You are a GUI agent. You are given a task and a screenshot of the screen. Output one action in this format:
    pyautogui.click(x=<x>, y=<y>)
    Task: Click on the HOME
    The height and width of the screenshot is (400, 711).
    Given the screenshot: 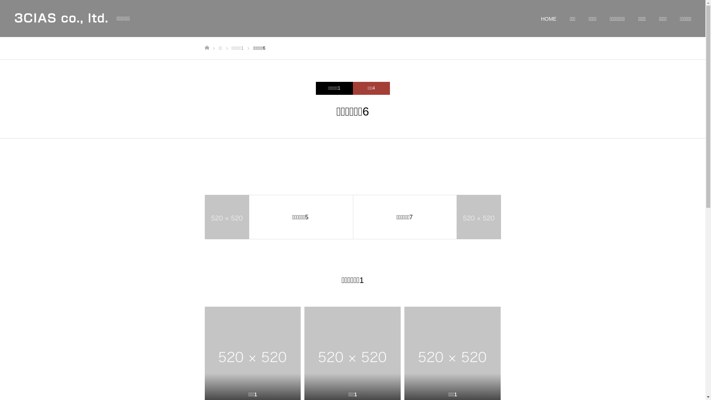 What is the action you would take?
    pyautogui.click(x=549, y=19)
    